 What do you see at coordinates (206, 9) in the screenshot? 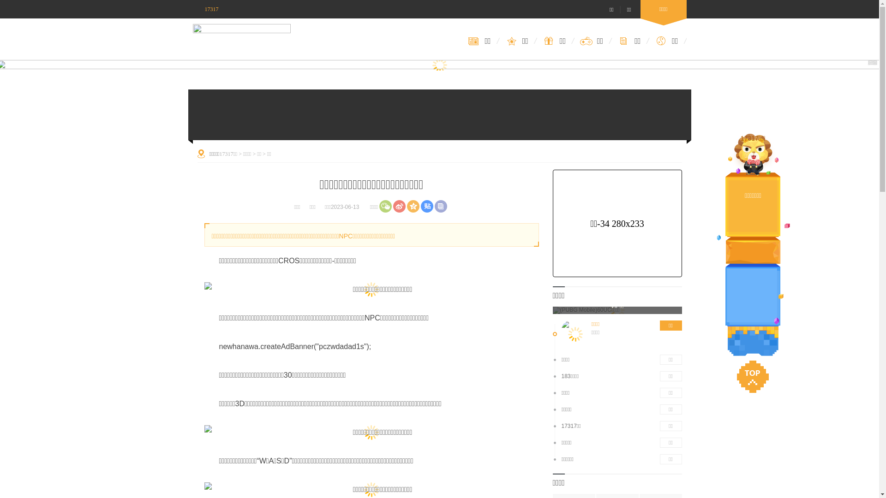
I see `17317` at bounding box center [206, 9].